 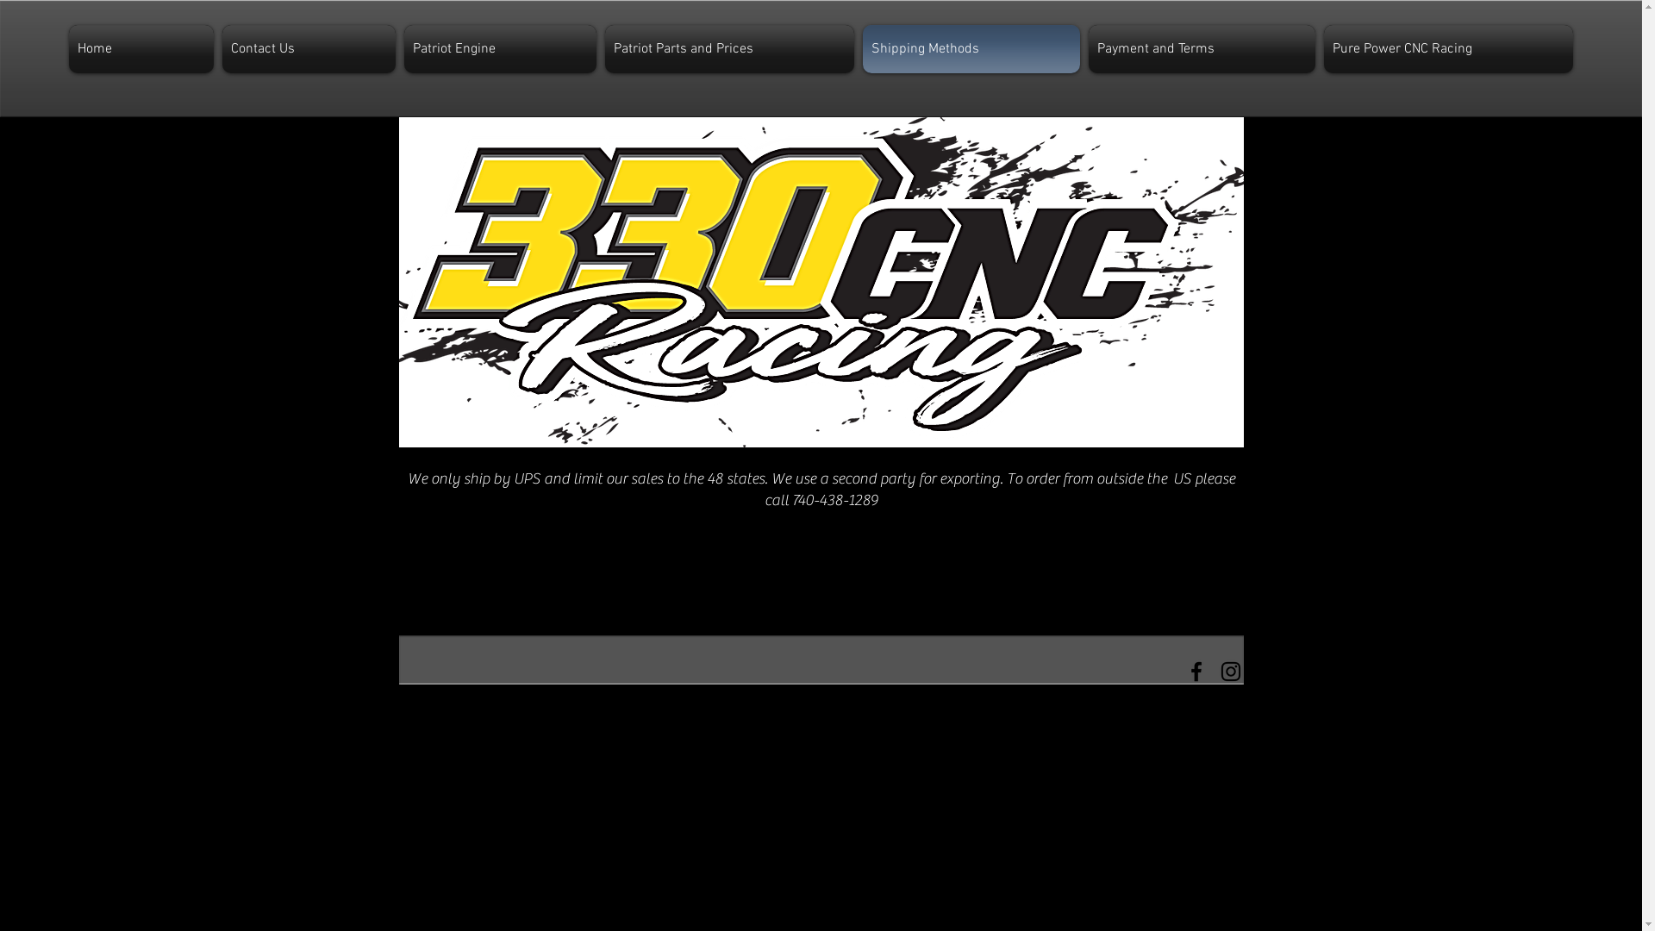 I want to click on Contact Us, so click(x=309, y=49).